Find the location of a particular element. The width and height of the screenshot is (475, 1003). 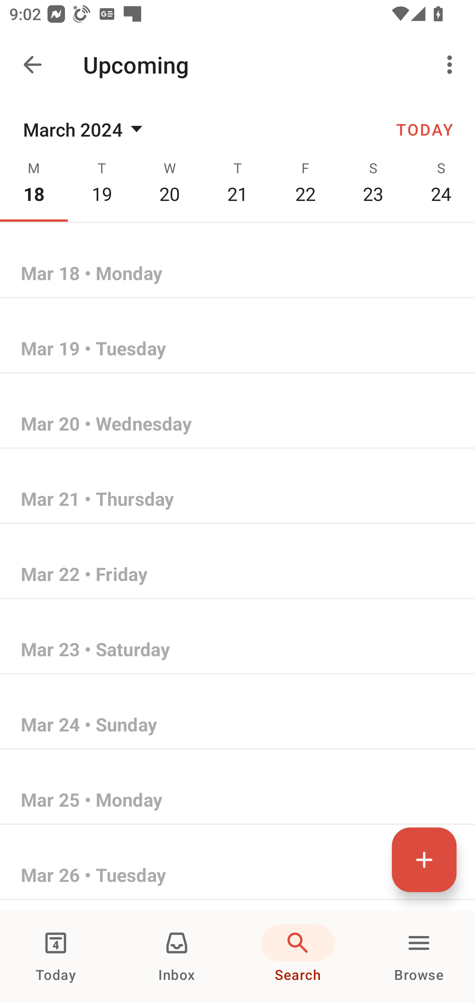

More options is located at coordinates (452, 65).